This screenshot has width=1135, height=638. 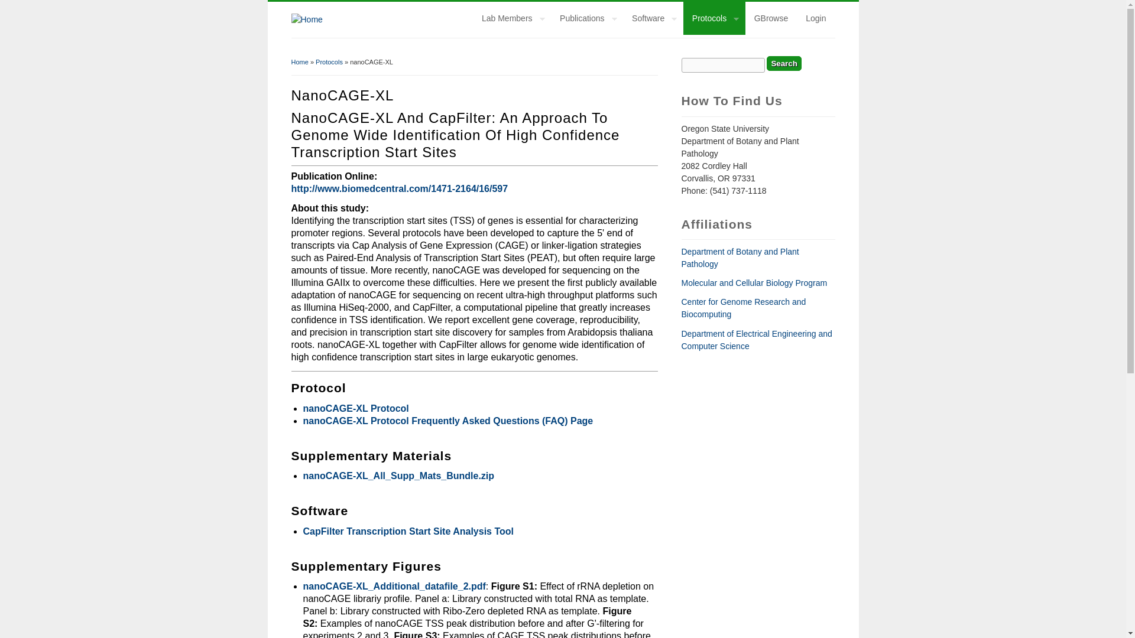 What do you see at coordinates (771, 18) in the screenshot?
I see `GBrowse` at bounding box center [771, 18].